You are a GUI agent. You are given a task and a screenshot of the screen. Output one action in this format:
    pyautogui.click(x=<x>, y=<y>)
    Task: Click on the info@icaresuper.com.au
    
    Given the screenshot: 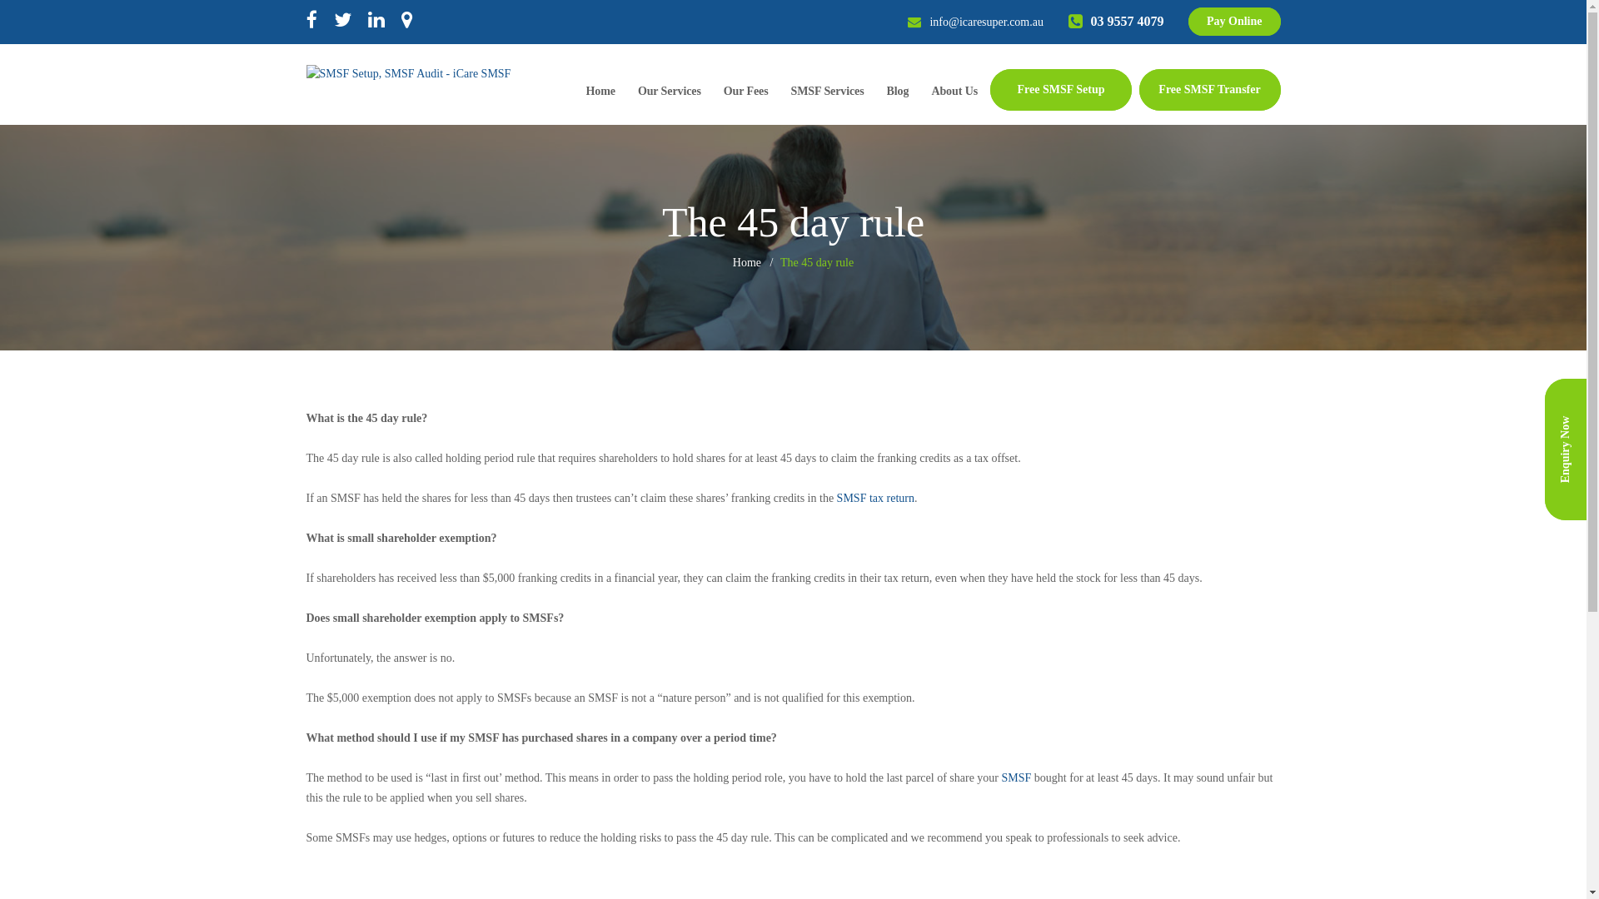 What is the action you would take?
    pyautogui.click(x=986, y=22)
    